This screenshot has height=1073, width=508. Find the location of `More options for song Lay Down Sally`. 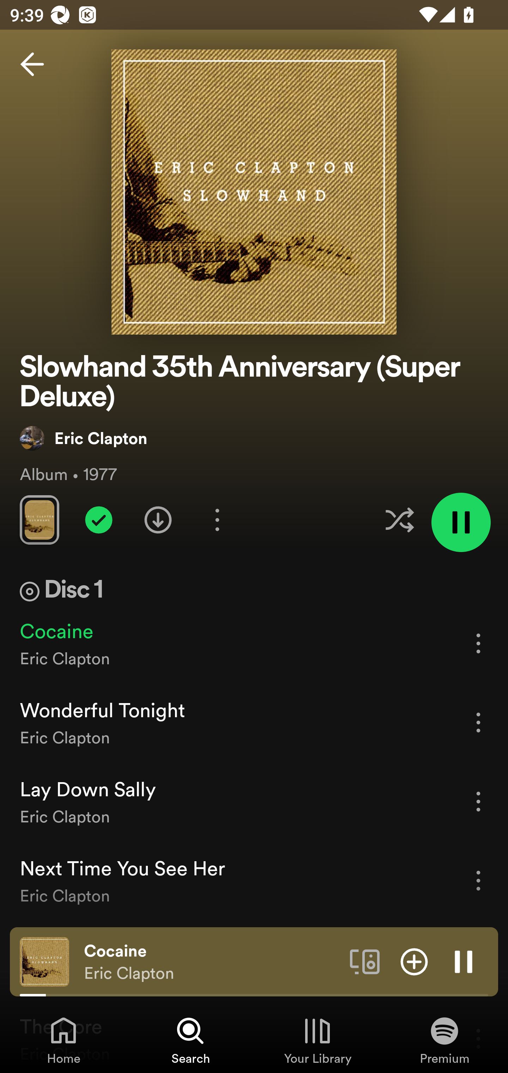

More options for song Lay Down Sally is located at coordinates (478, 801).